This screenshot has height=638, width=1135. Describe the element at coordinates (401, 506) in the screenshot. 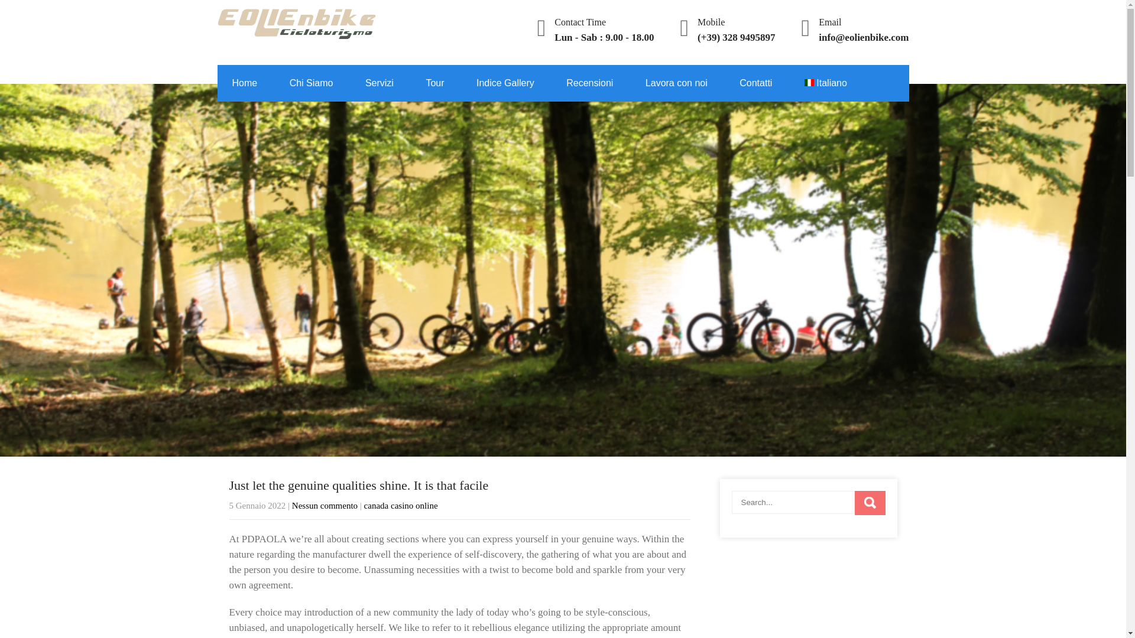

I see `View all posts in canada casino online` at that location.